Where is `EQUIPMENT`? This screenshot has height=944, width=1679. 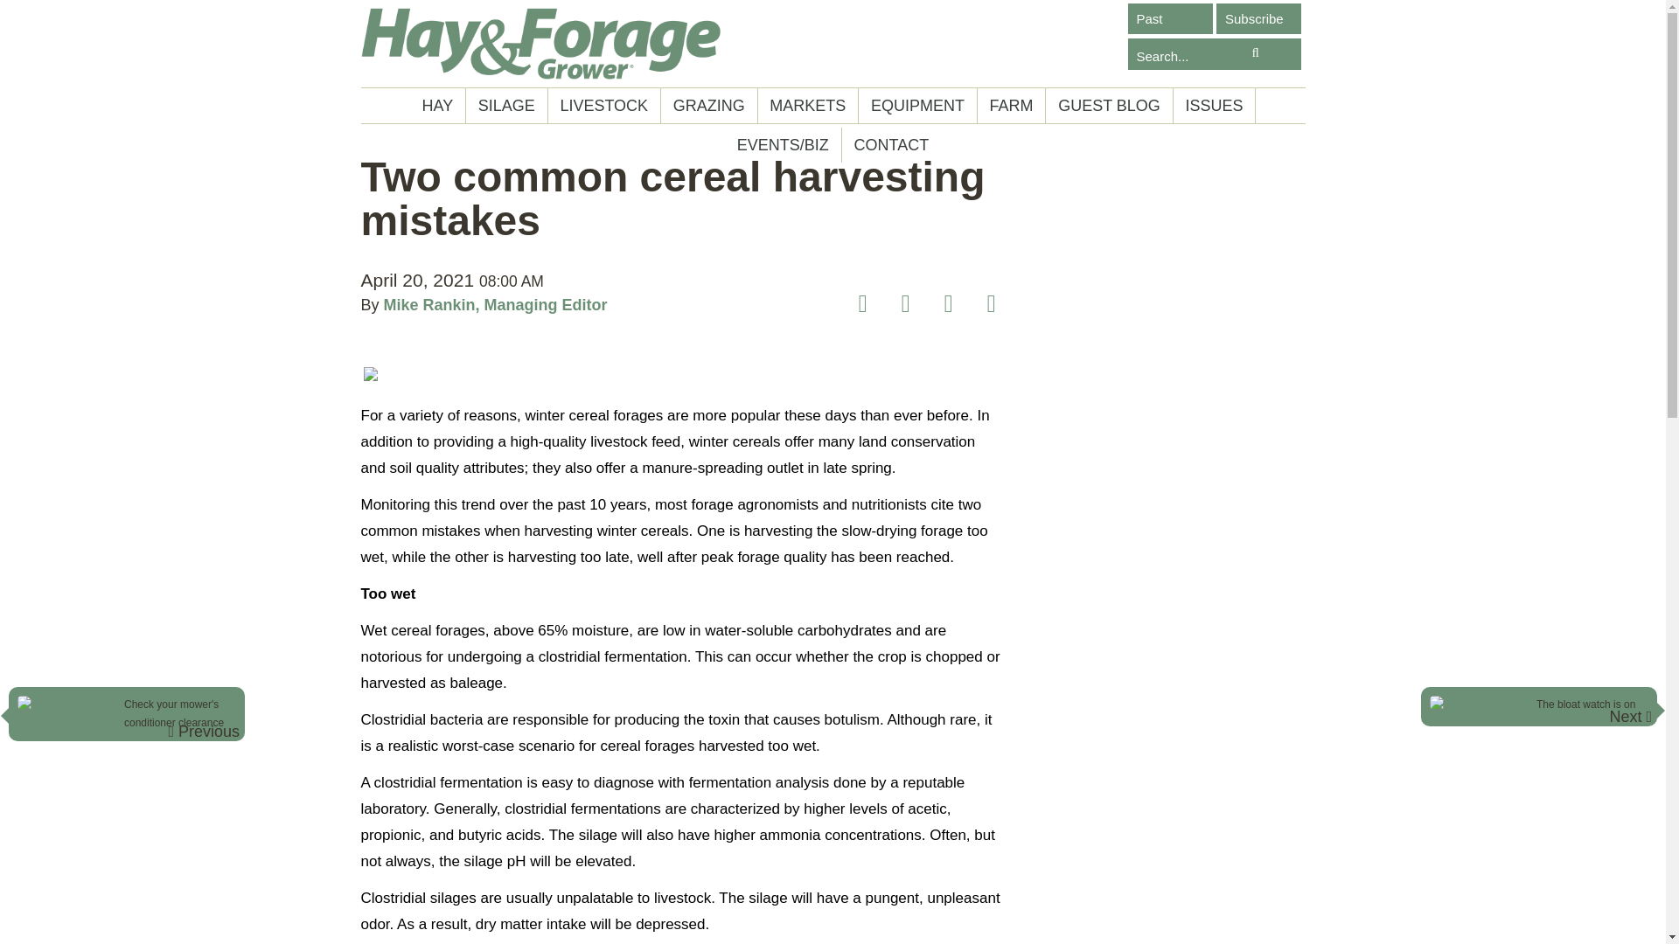 EQUIPMENT is located at coordinates (916, 106).